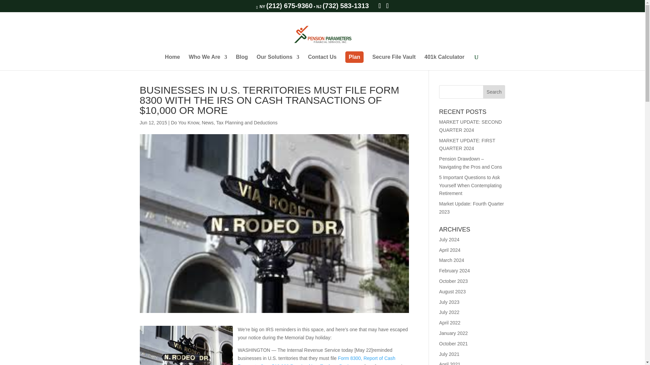 The width and height of the screenshot is (650, 365). What do you see at coordinates (444, 63) in the screenshot?
I see `401k Savings Calculator` at bounding box center [444, 63].